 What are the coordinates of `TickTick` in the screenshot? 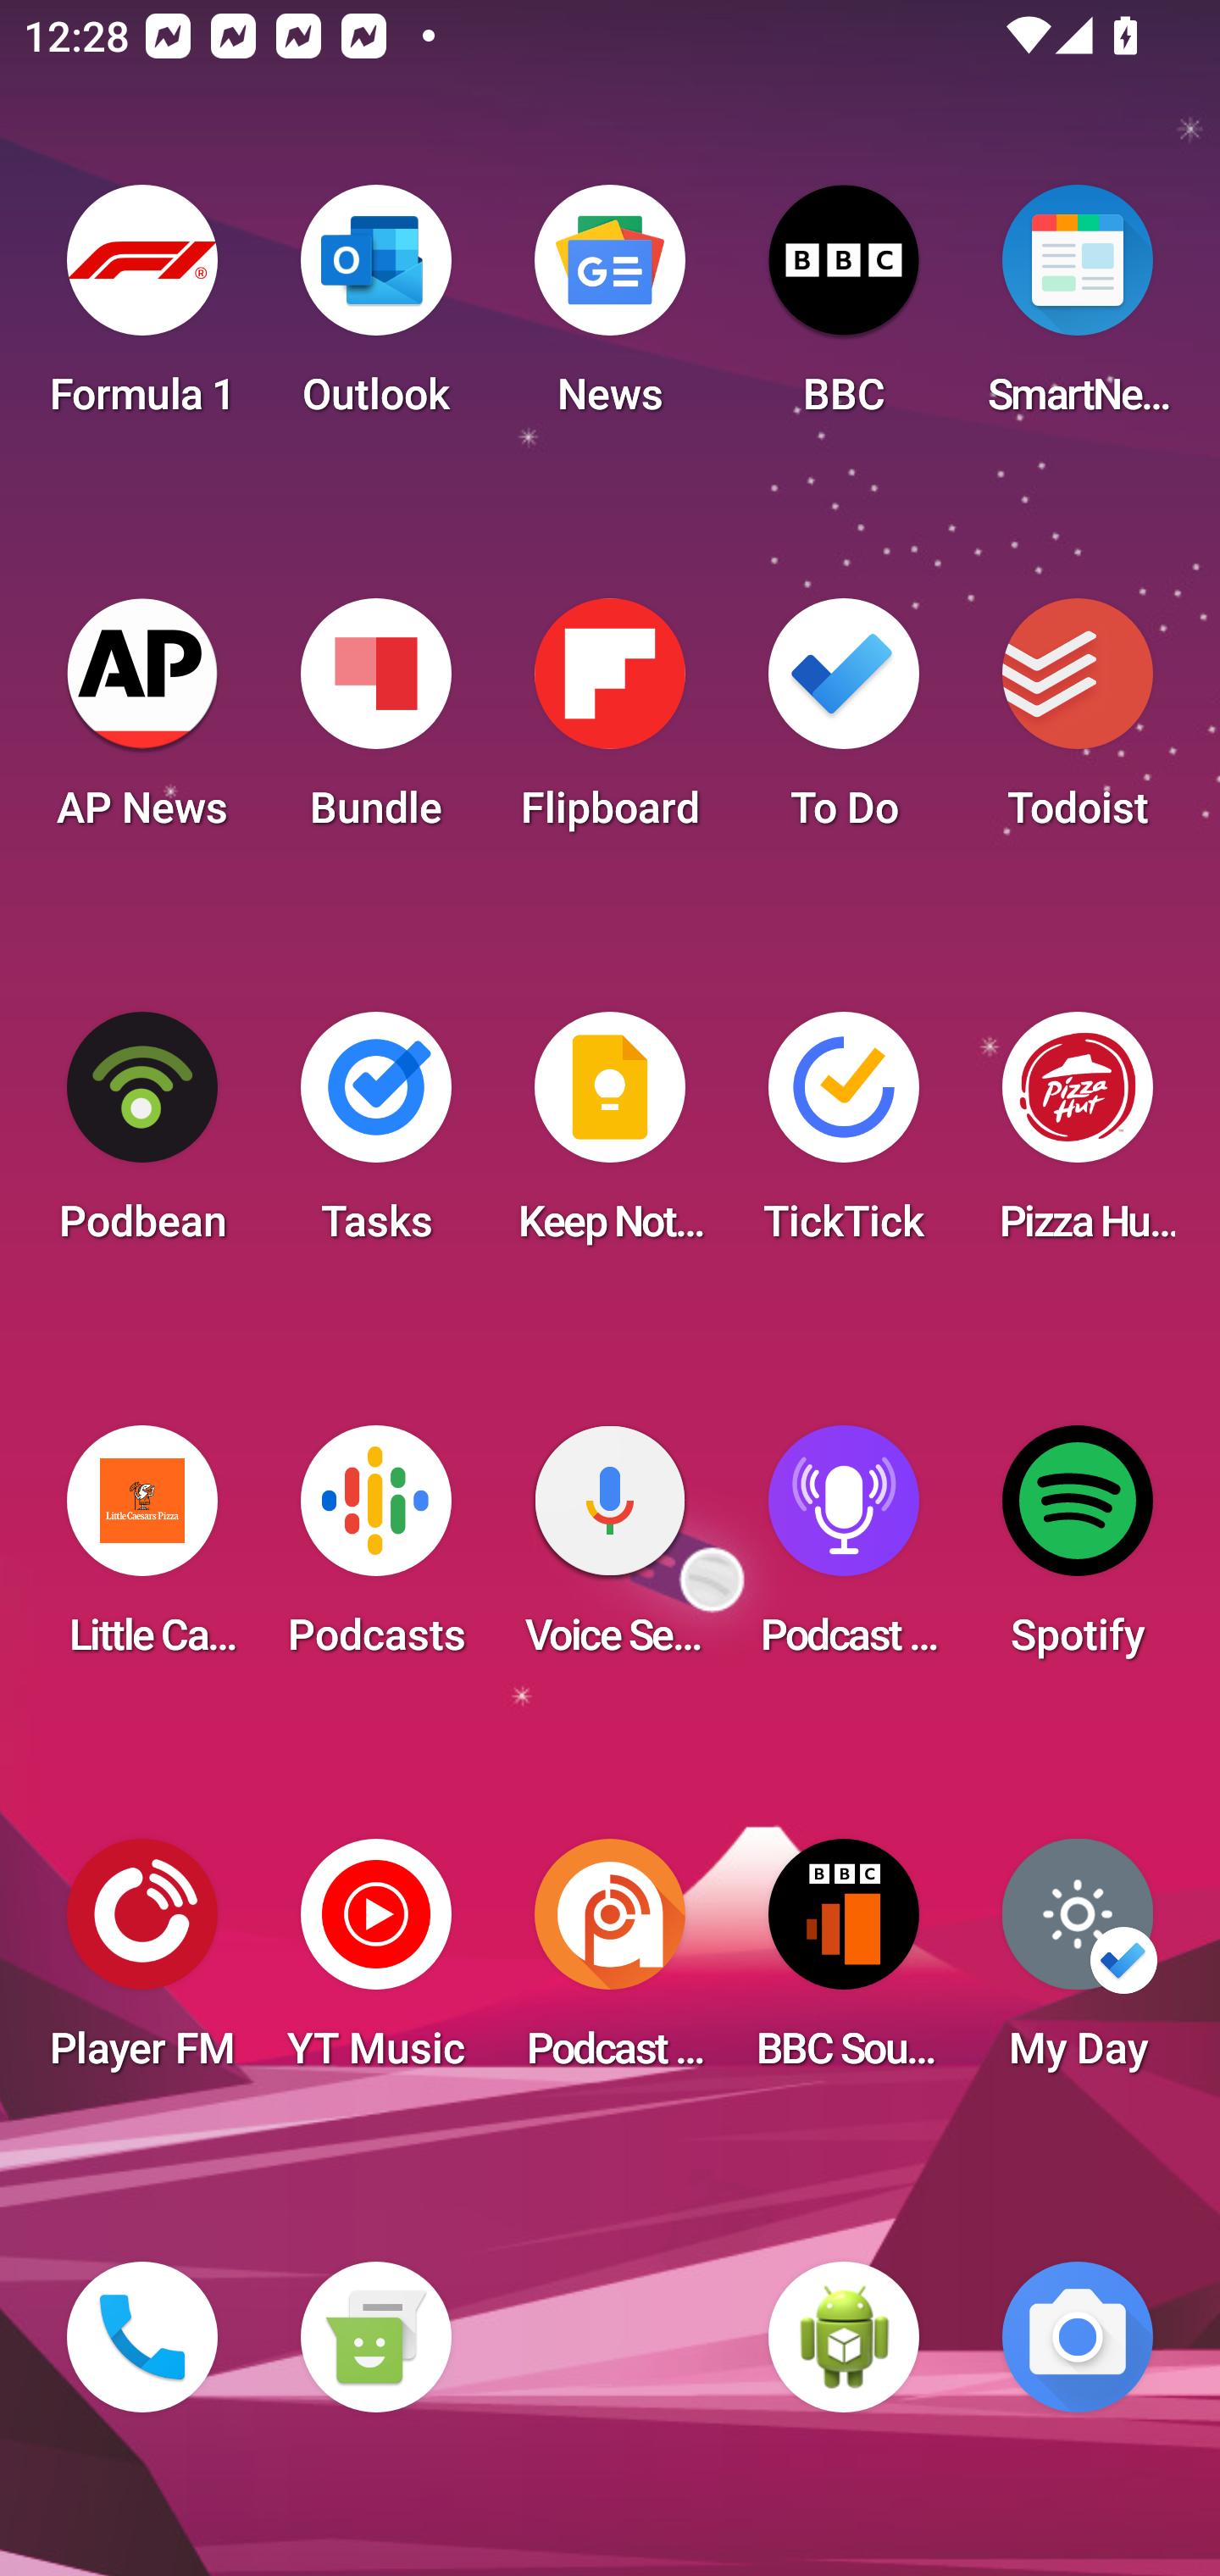 It's located at (844, 1137).